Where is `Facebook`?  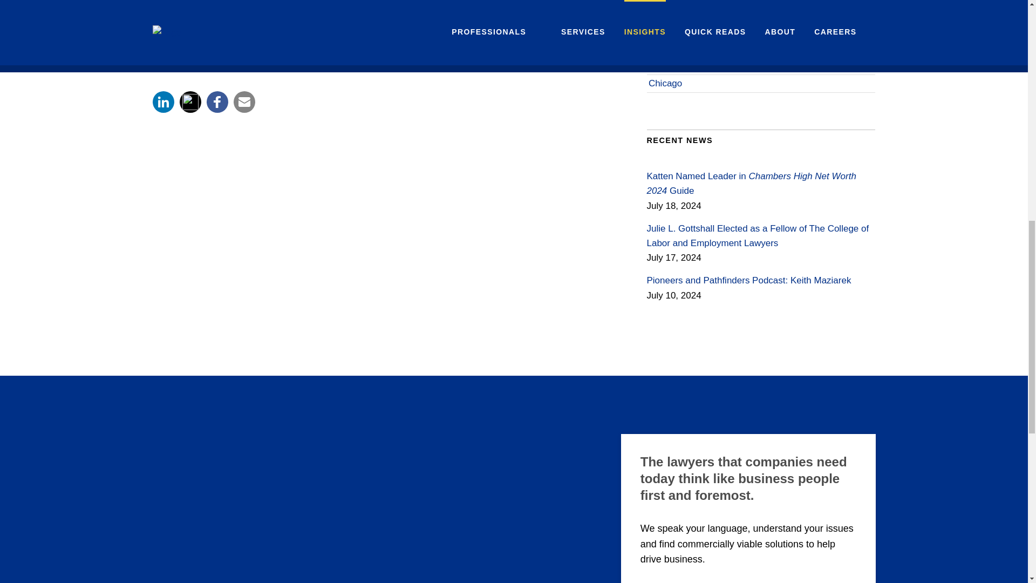 Facebook is located at coordinates (217, 101).